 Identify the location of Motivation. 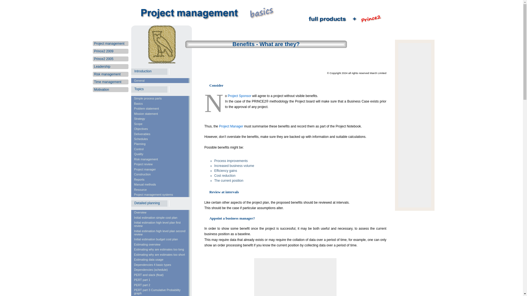
(101, 89).